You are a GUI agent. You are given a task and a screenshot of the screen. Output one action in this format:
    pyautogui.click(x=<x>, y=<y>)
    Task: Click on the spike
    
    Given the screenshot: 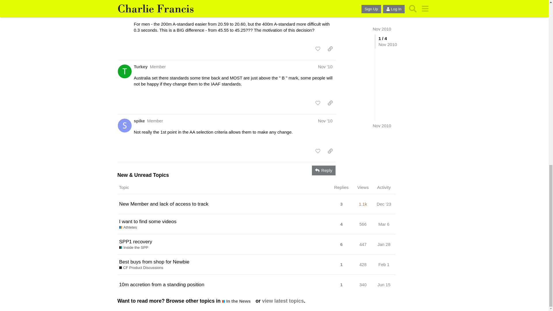 What is the action you would take?
    pyautogui.click(x=139, y=121)
    